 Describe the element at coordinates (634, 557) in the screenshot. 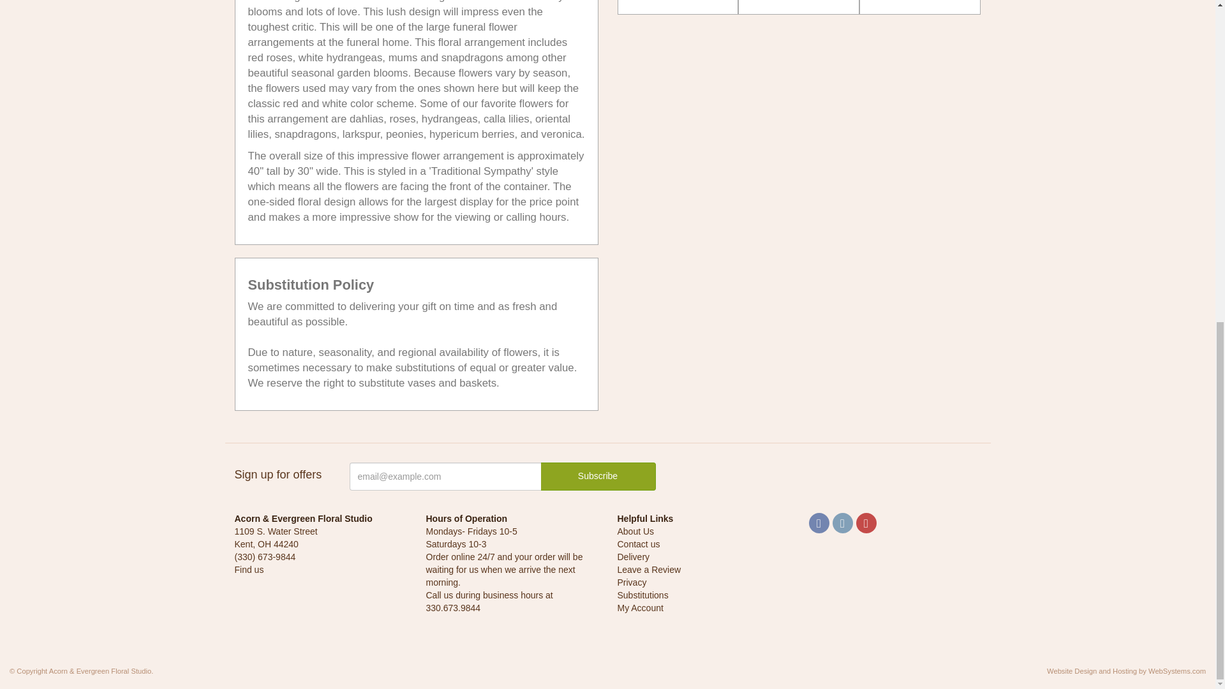

I see `Delivery` at that location.